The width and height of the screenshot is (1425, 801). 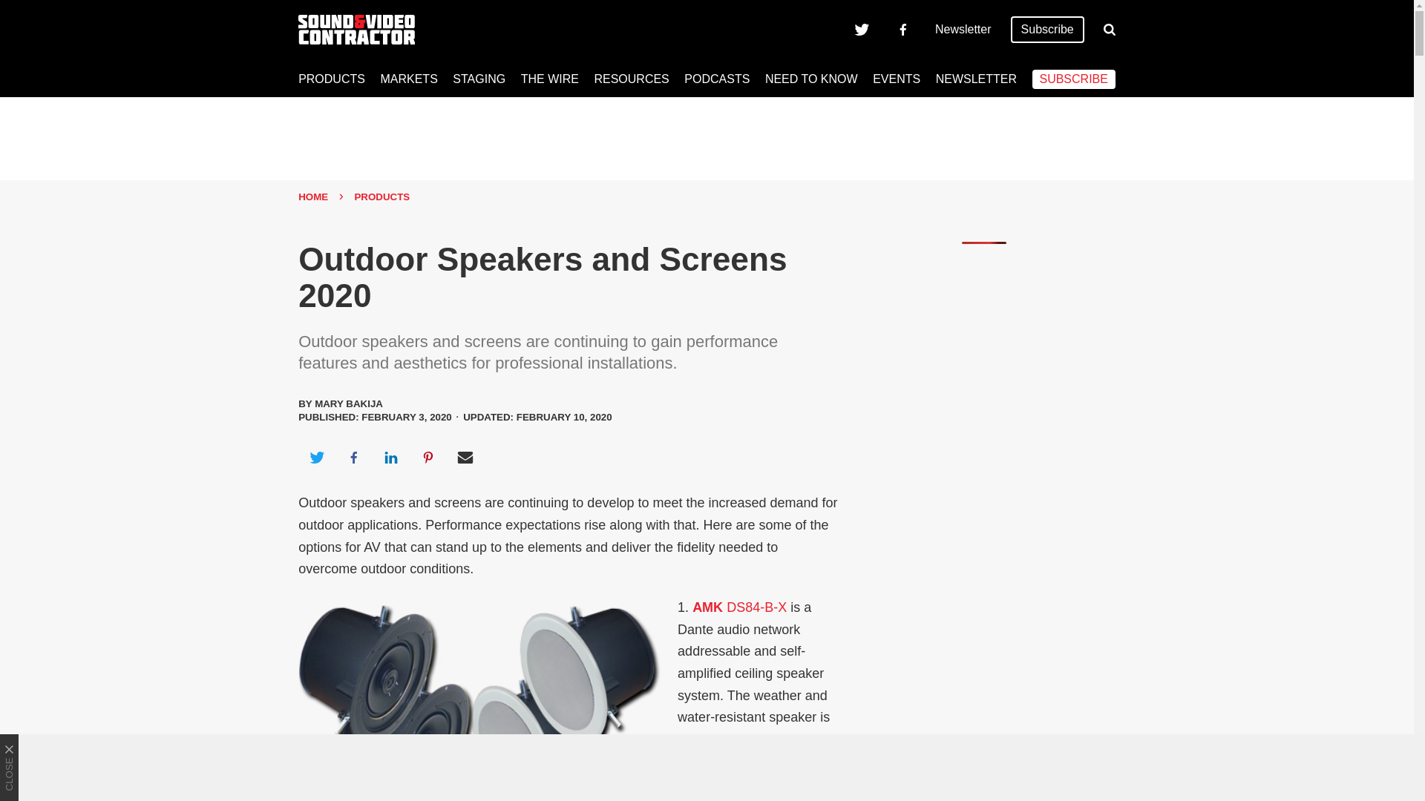 What do you see at coordinates (316, 457) in the screenshot?
I see `Share on Twitter` at bounding box center [316, 457].